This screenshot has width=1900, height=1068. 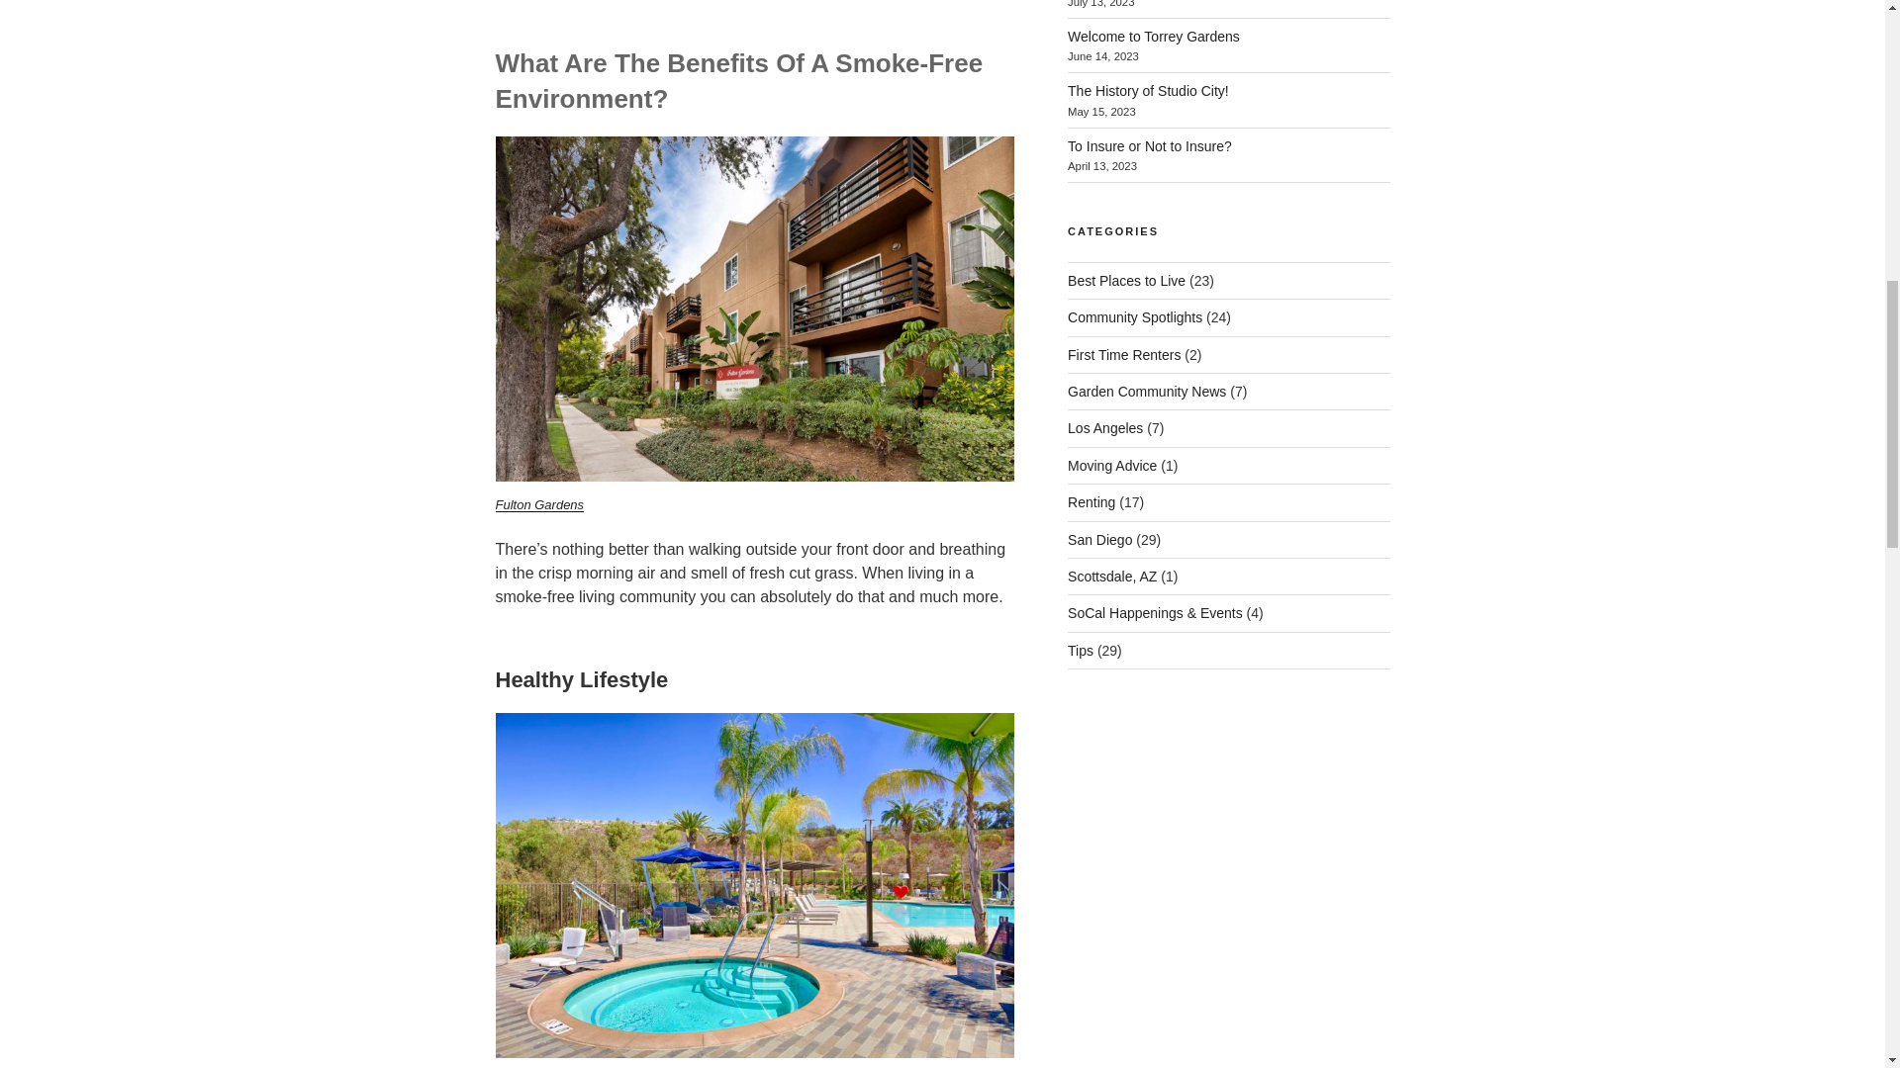 I want to click on Welcome to Torrey Gardens, so click(x=1154, y=37).